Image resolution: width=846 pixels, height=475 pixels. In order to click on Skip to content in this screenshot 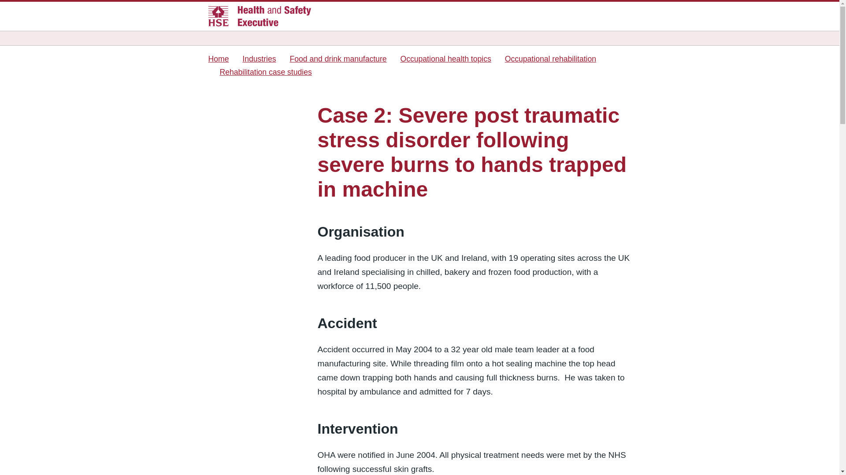, I will do `click(18, 5)`.